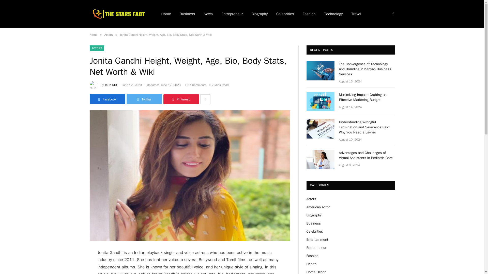  Describe the element at coordinates (181, 99) in the screenshot. I see `Pinterest` at that location.